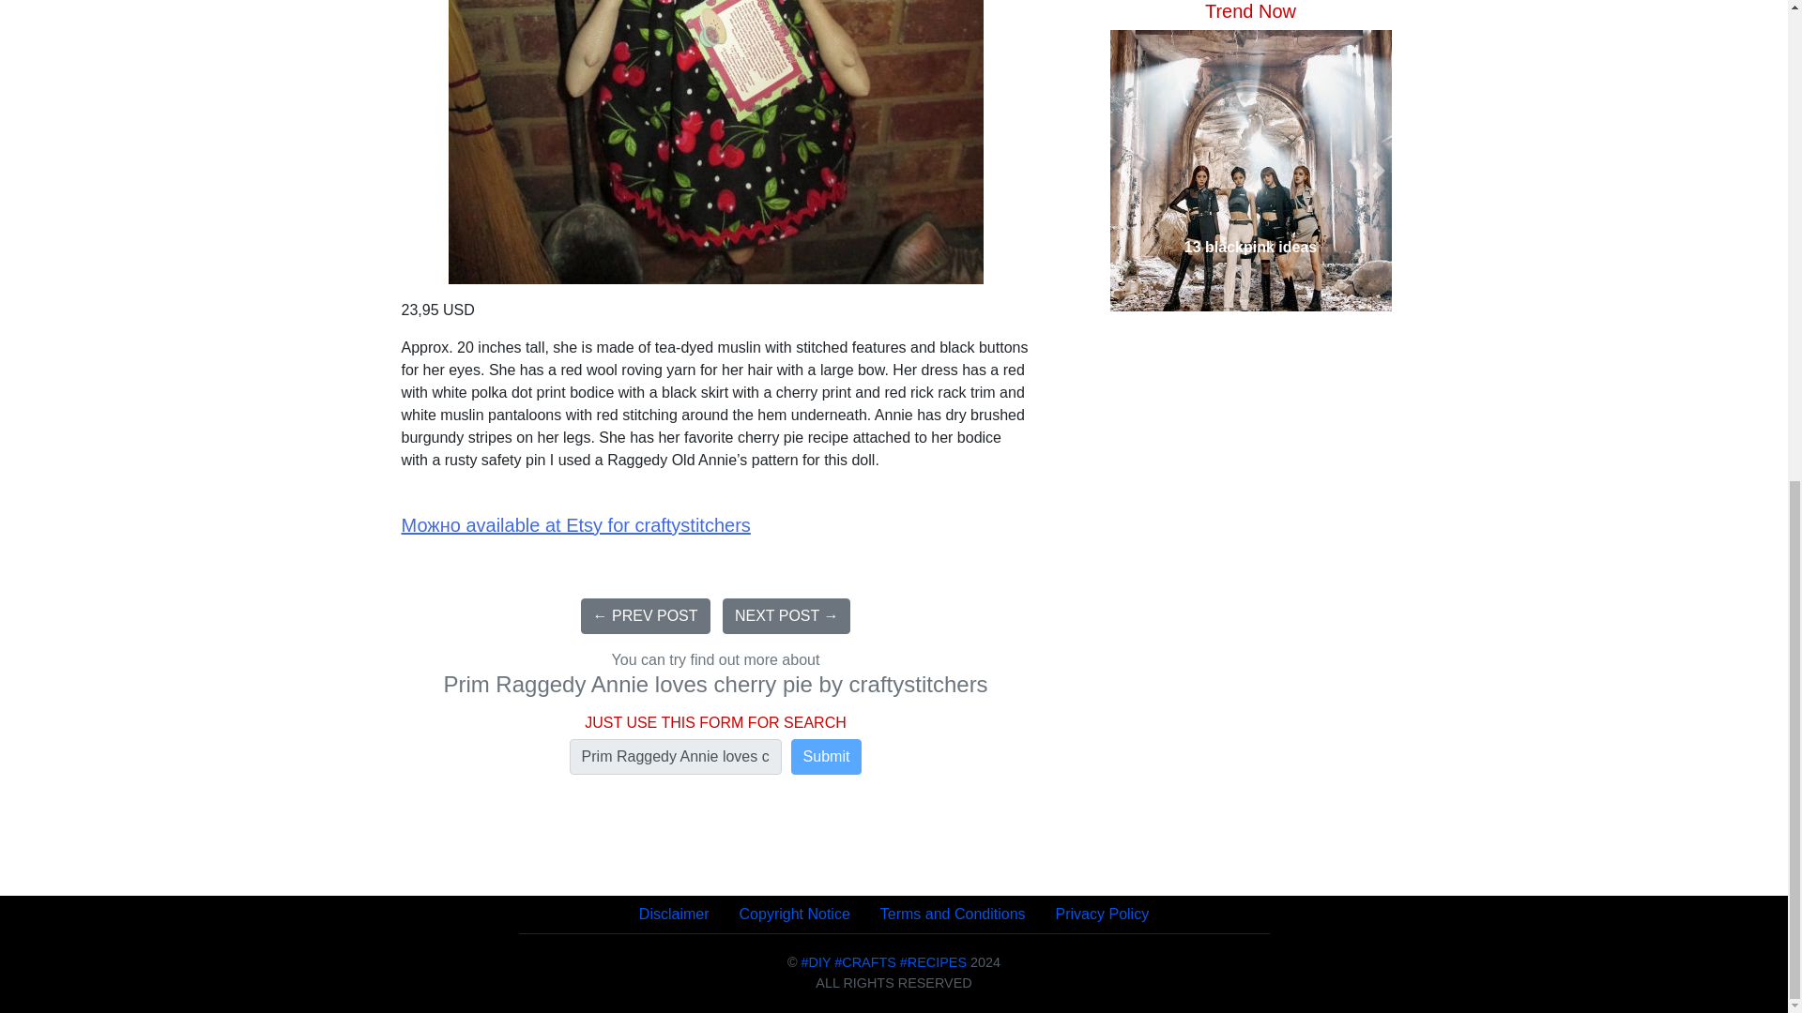 Image resolution: width=1802 pixels, height=1013 pixels. Describe the element at coordinates (1249, 62) in the screenshot. I see `13 blackpink ideas` at that location.